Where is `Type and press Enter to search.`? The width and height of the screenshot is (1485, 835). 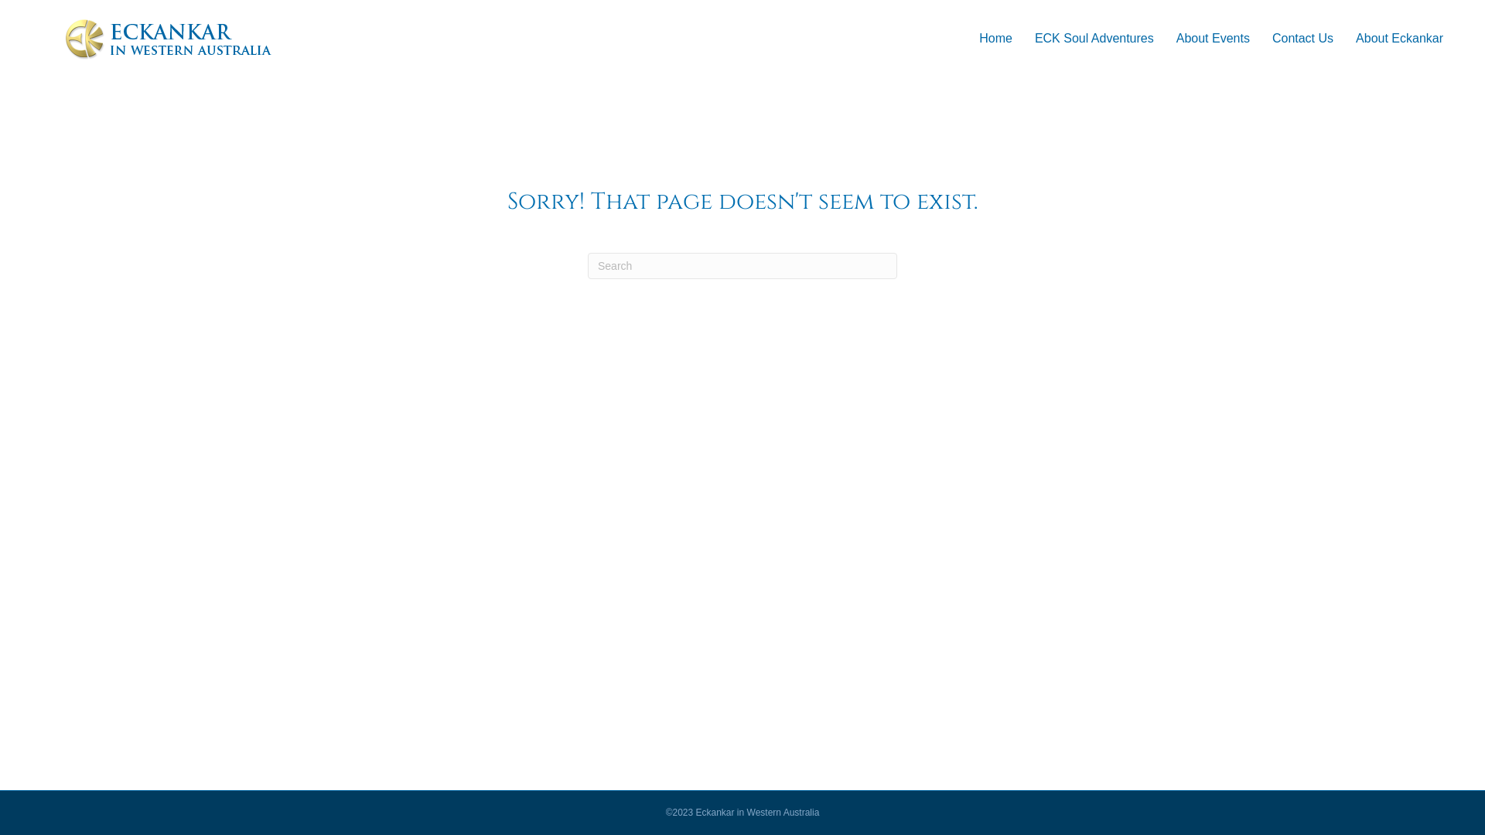
Type and press Enter to search. is located at coordinates (742, 266).